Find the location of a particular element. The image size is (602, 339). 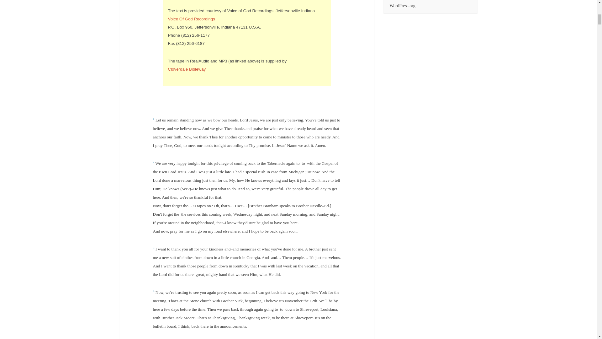

VOGR is located at coordinates (191, 19).